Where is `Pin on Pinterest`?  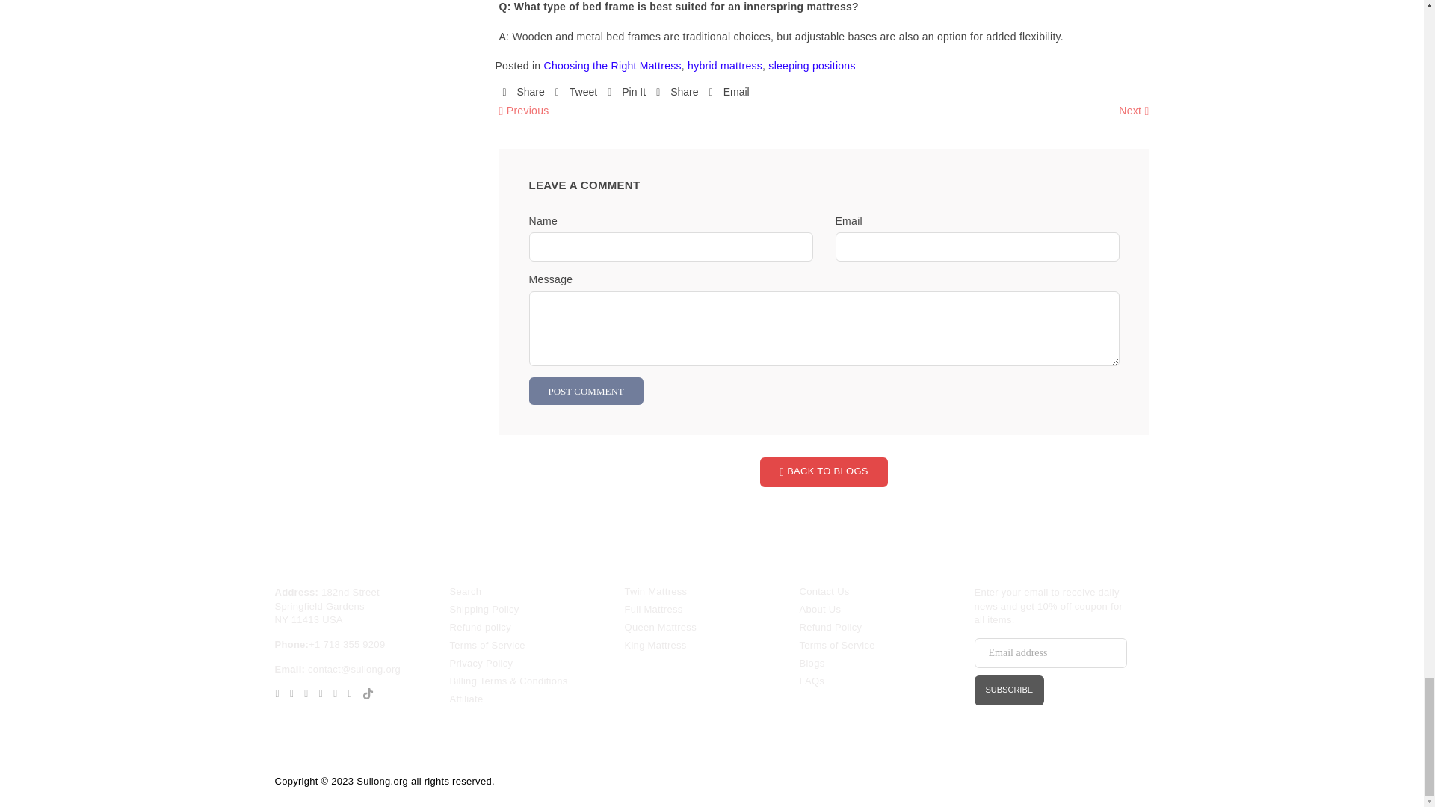 Pin on Pinterest is located at coordinates (626, 93).